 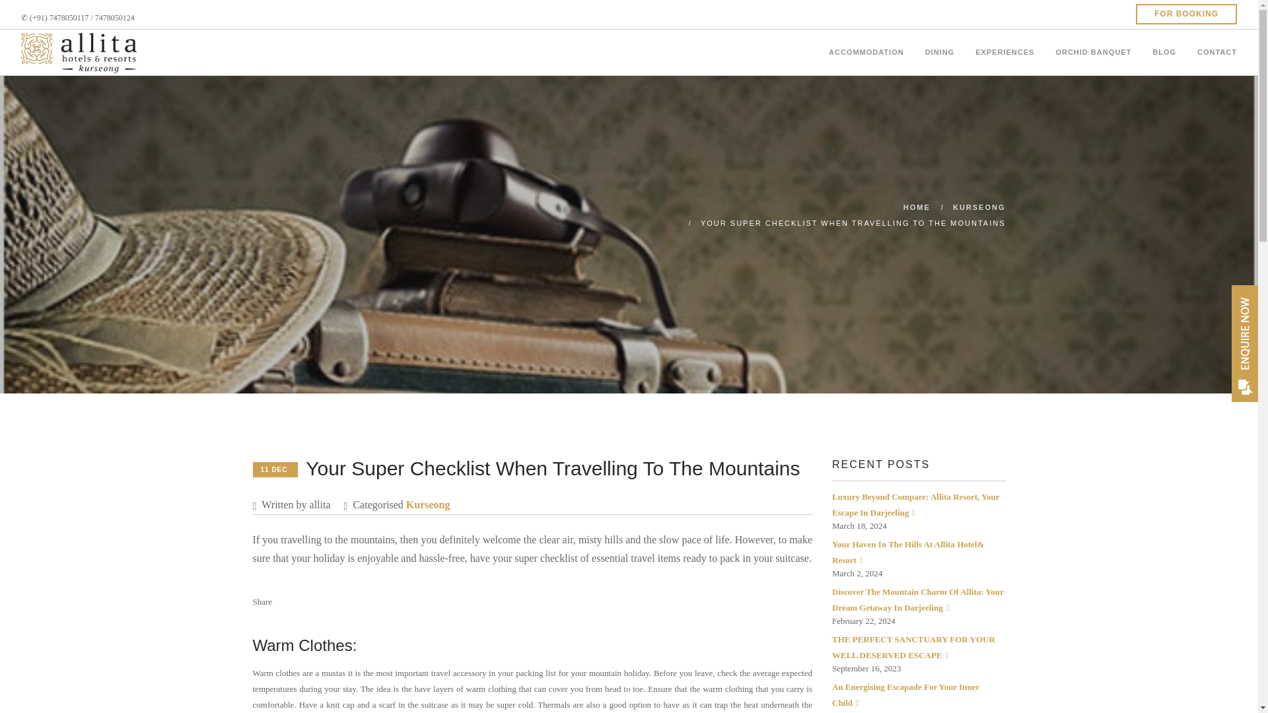 What do you see at coordinates (1092, 48) in the screenshot?
I see `ORCHID BANQUET` at bounding box center [1092, 48].